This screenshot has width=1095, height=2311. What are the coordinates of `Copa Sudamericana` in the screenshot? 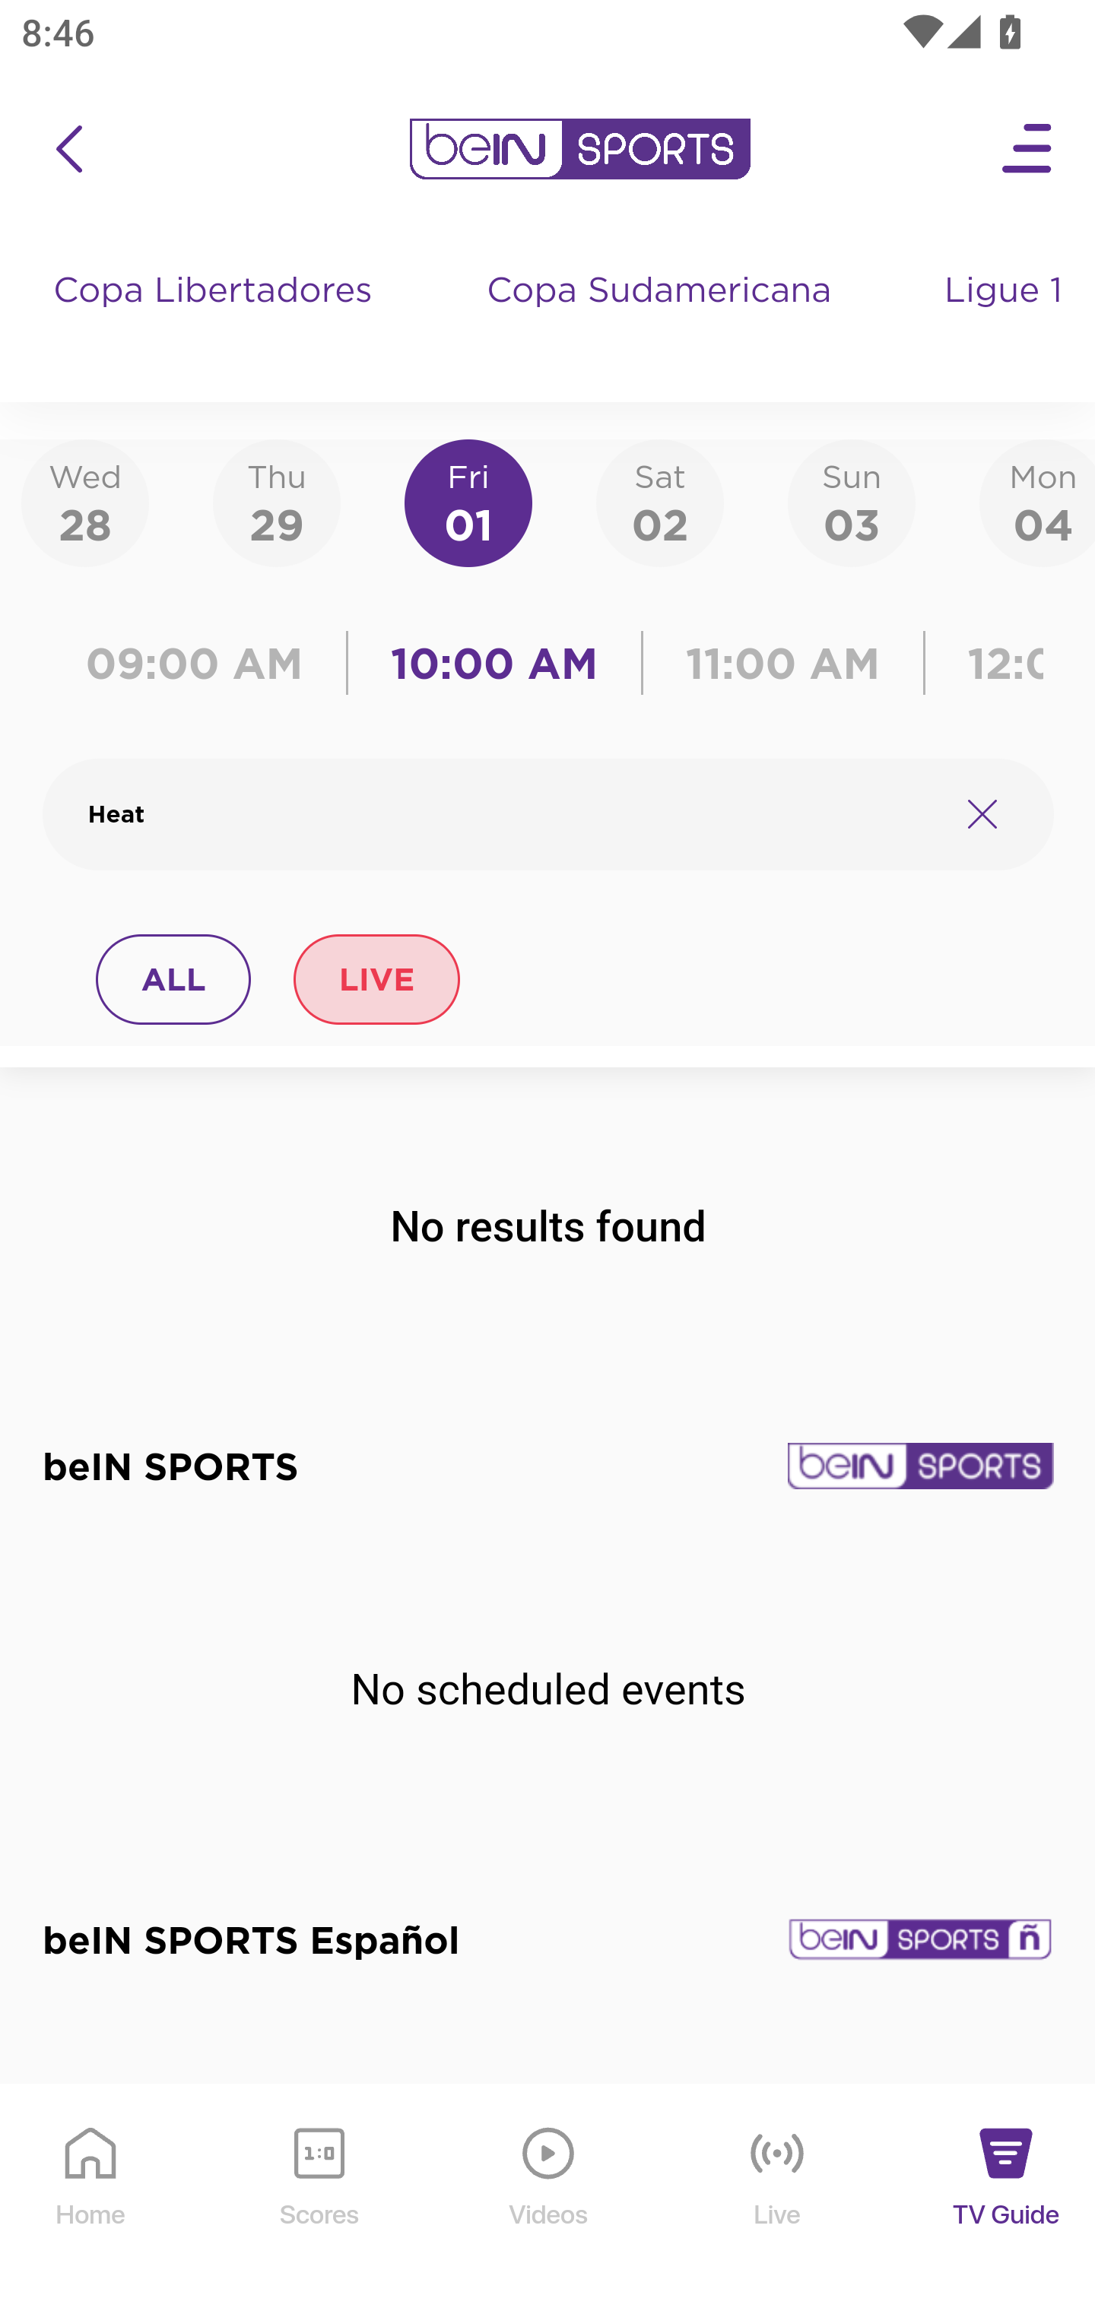 It's located at (662, 319).